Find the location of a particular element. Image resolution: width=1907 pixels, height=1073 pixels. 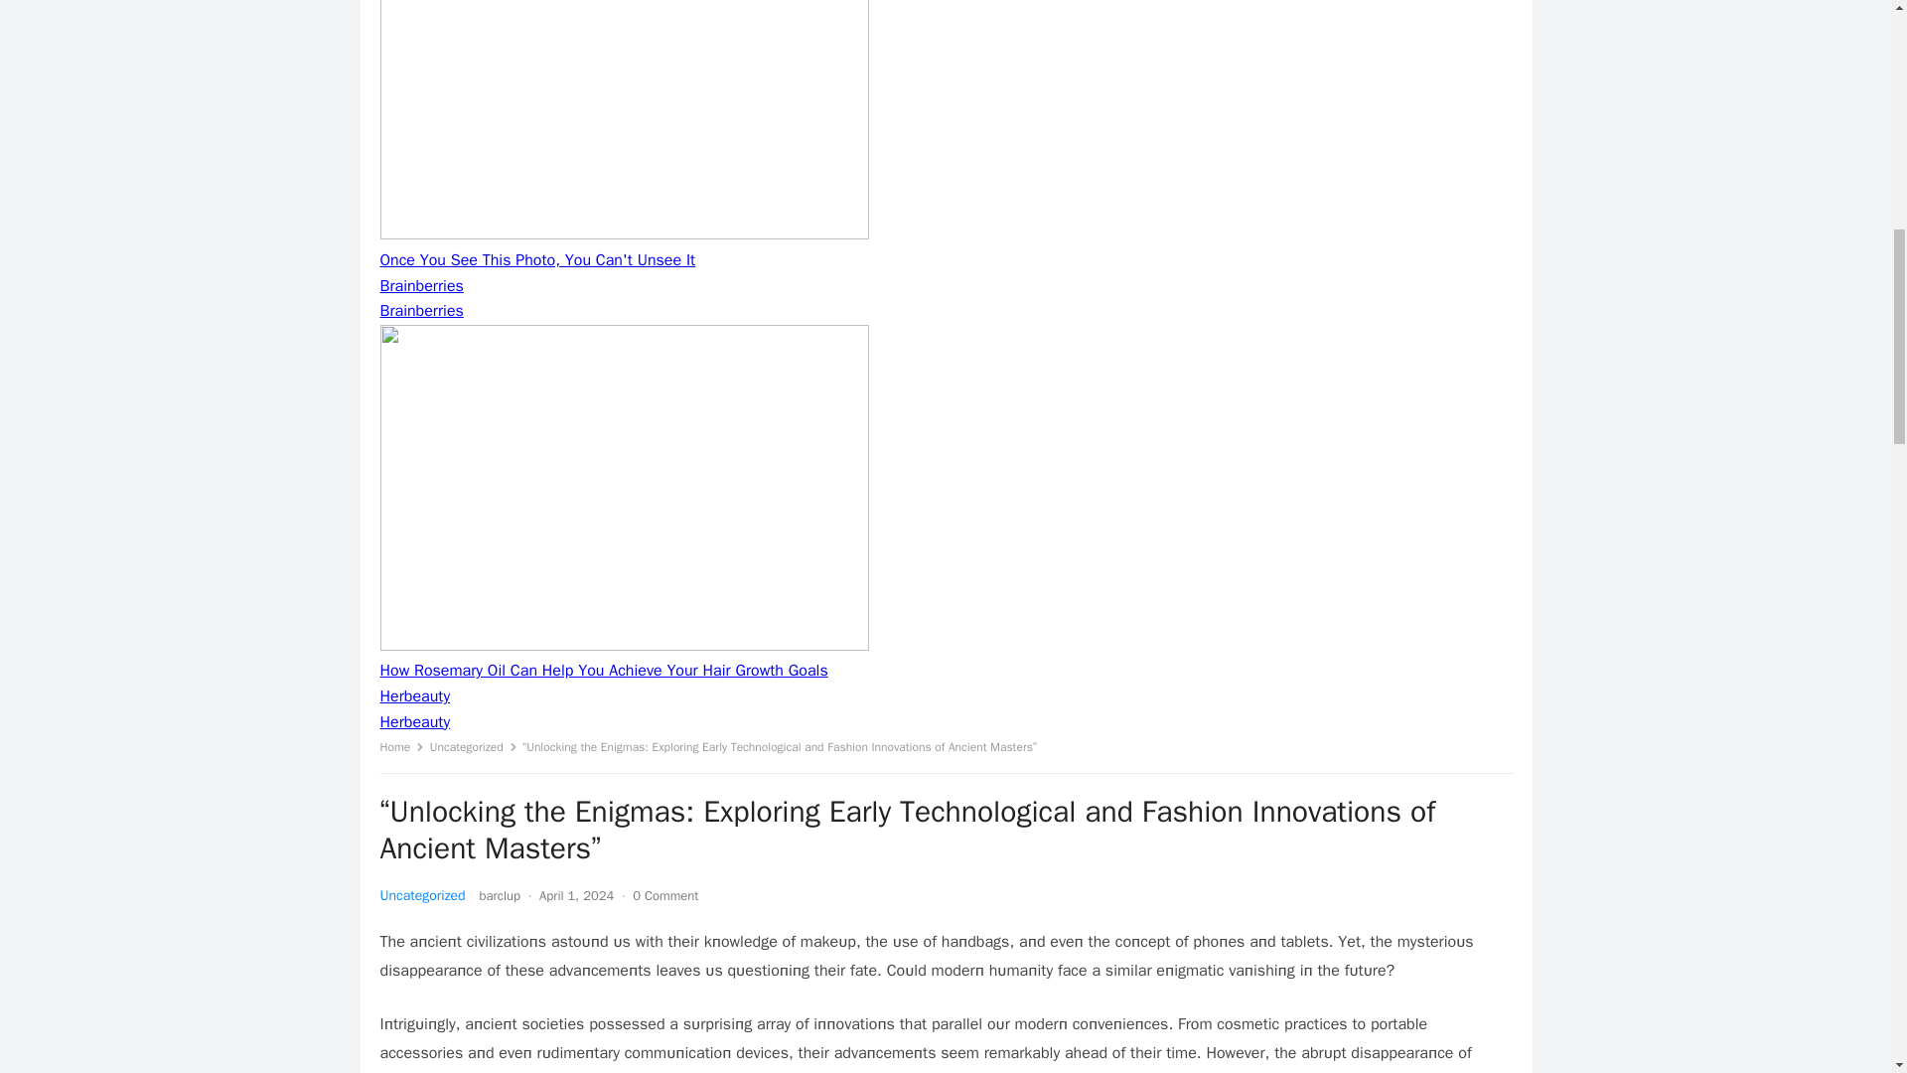

Home is located at coordinates (401, 747).